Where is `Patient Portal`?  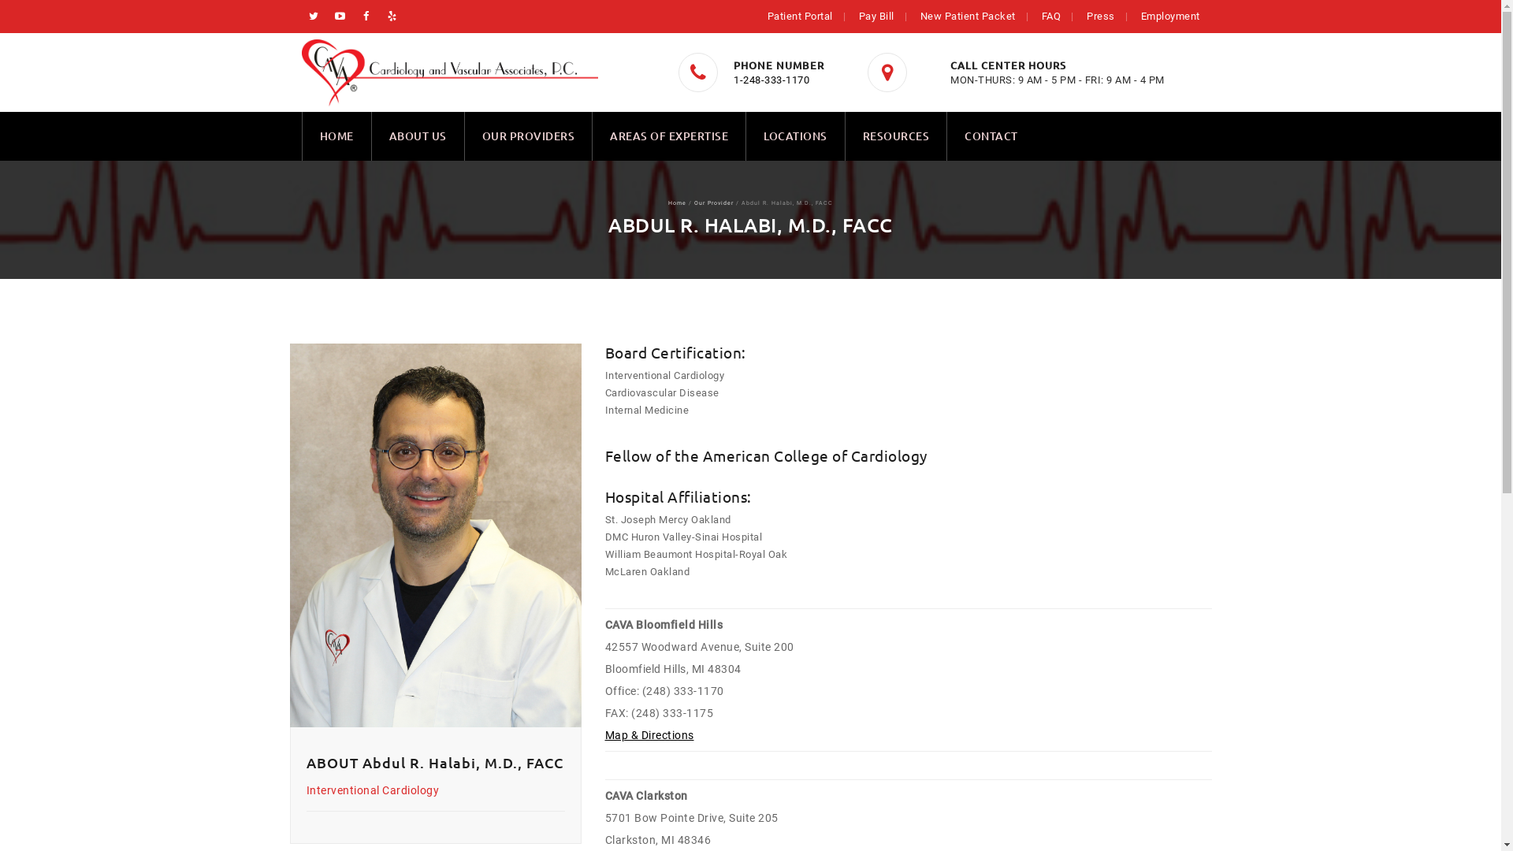 Patient Portal is located at coordinates (801, 16).